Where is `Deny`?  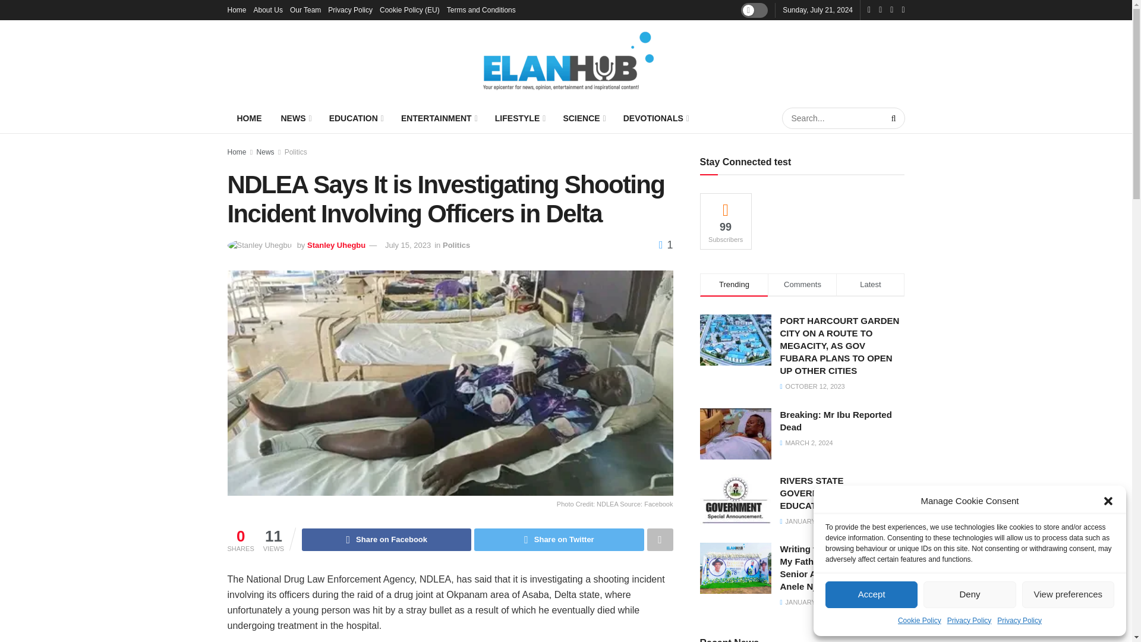 Deny is located at coordinates (969, 594).